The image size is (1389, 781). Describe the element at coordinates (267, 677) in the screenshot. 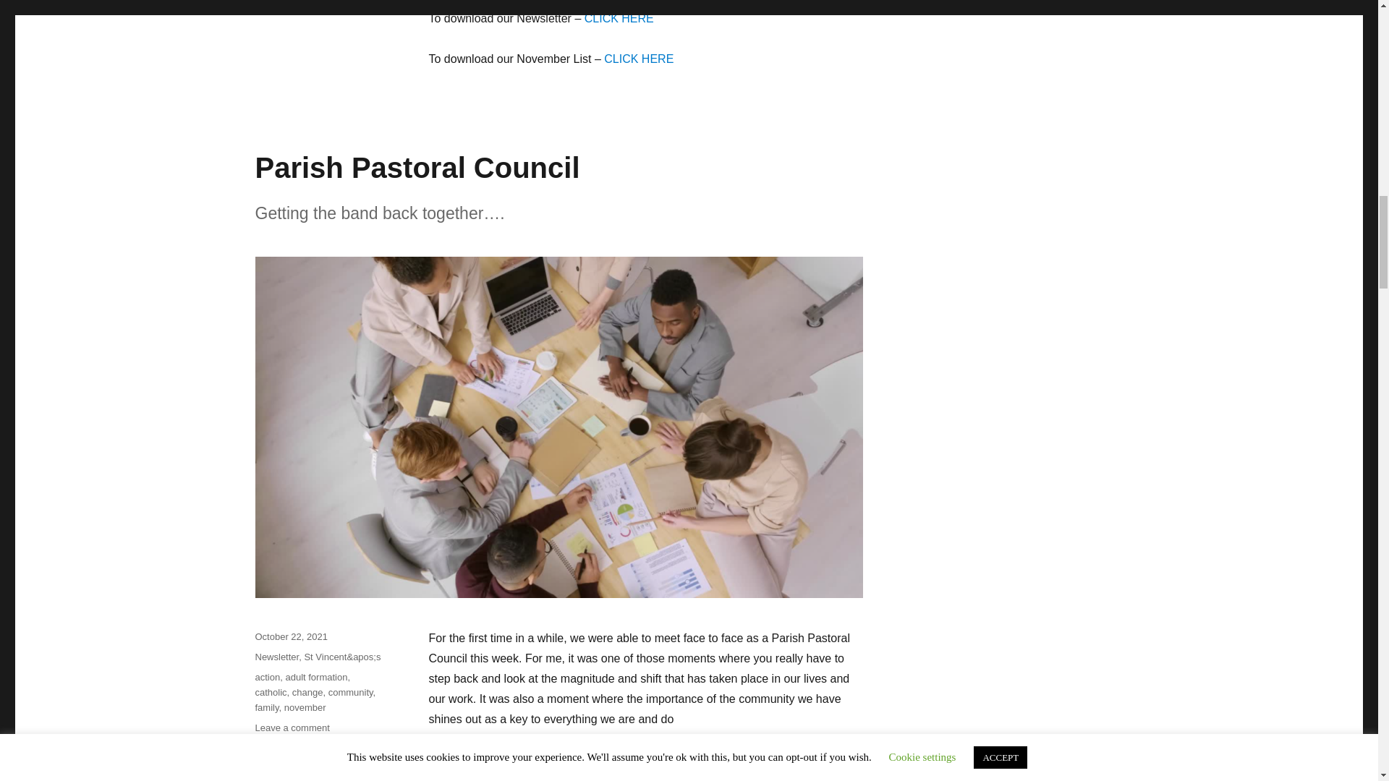

I see `action` at that location.